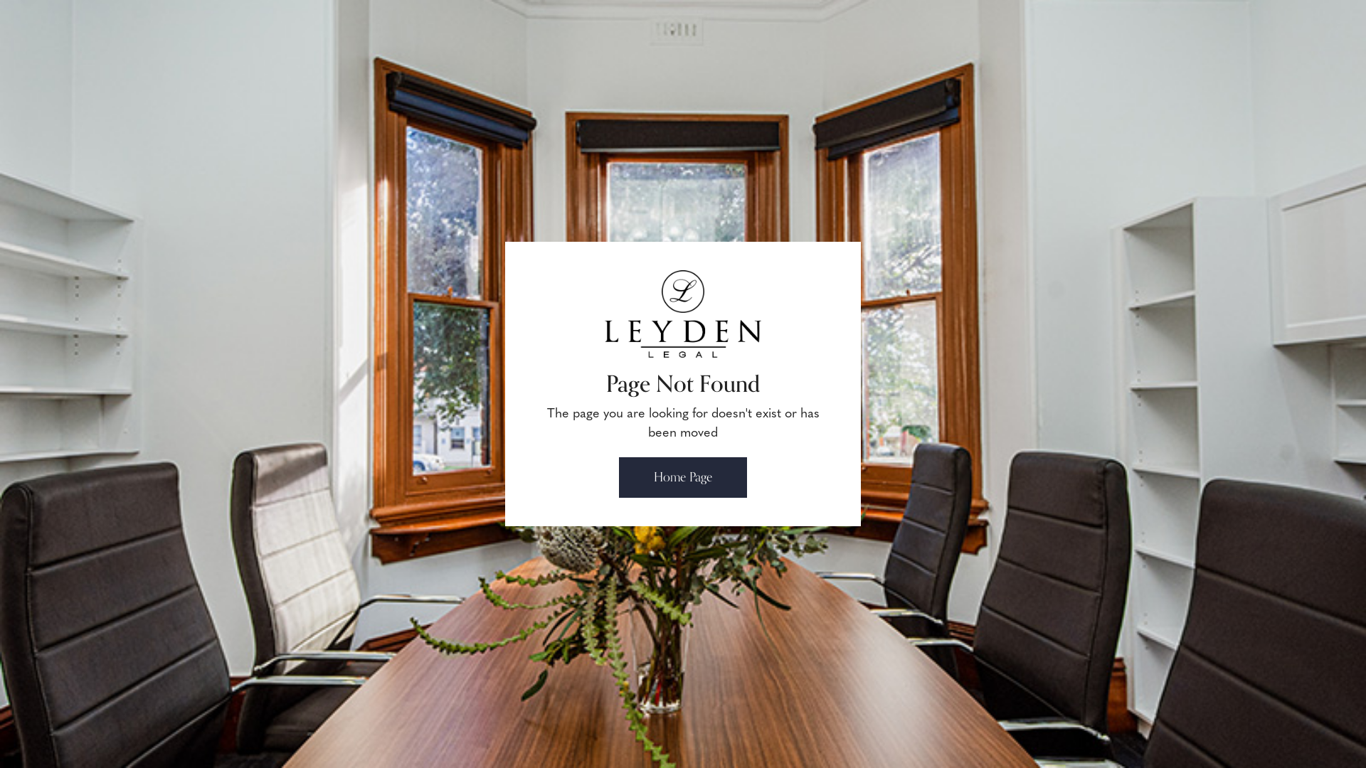 This screenshot has width=1366, height=768. Describe the element at coordinates (683, 478) in the screenshot. I see `Home Page` at that location.